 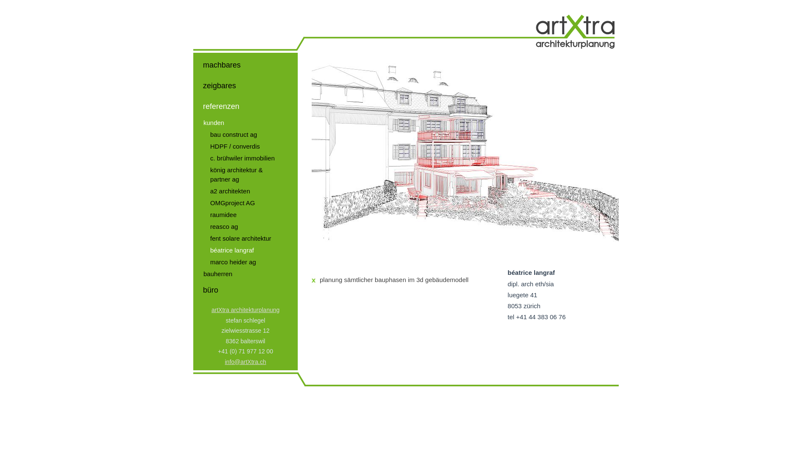 I want to click on OMGproject AG, so click(x=245, y=203).